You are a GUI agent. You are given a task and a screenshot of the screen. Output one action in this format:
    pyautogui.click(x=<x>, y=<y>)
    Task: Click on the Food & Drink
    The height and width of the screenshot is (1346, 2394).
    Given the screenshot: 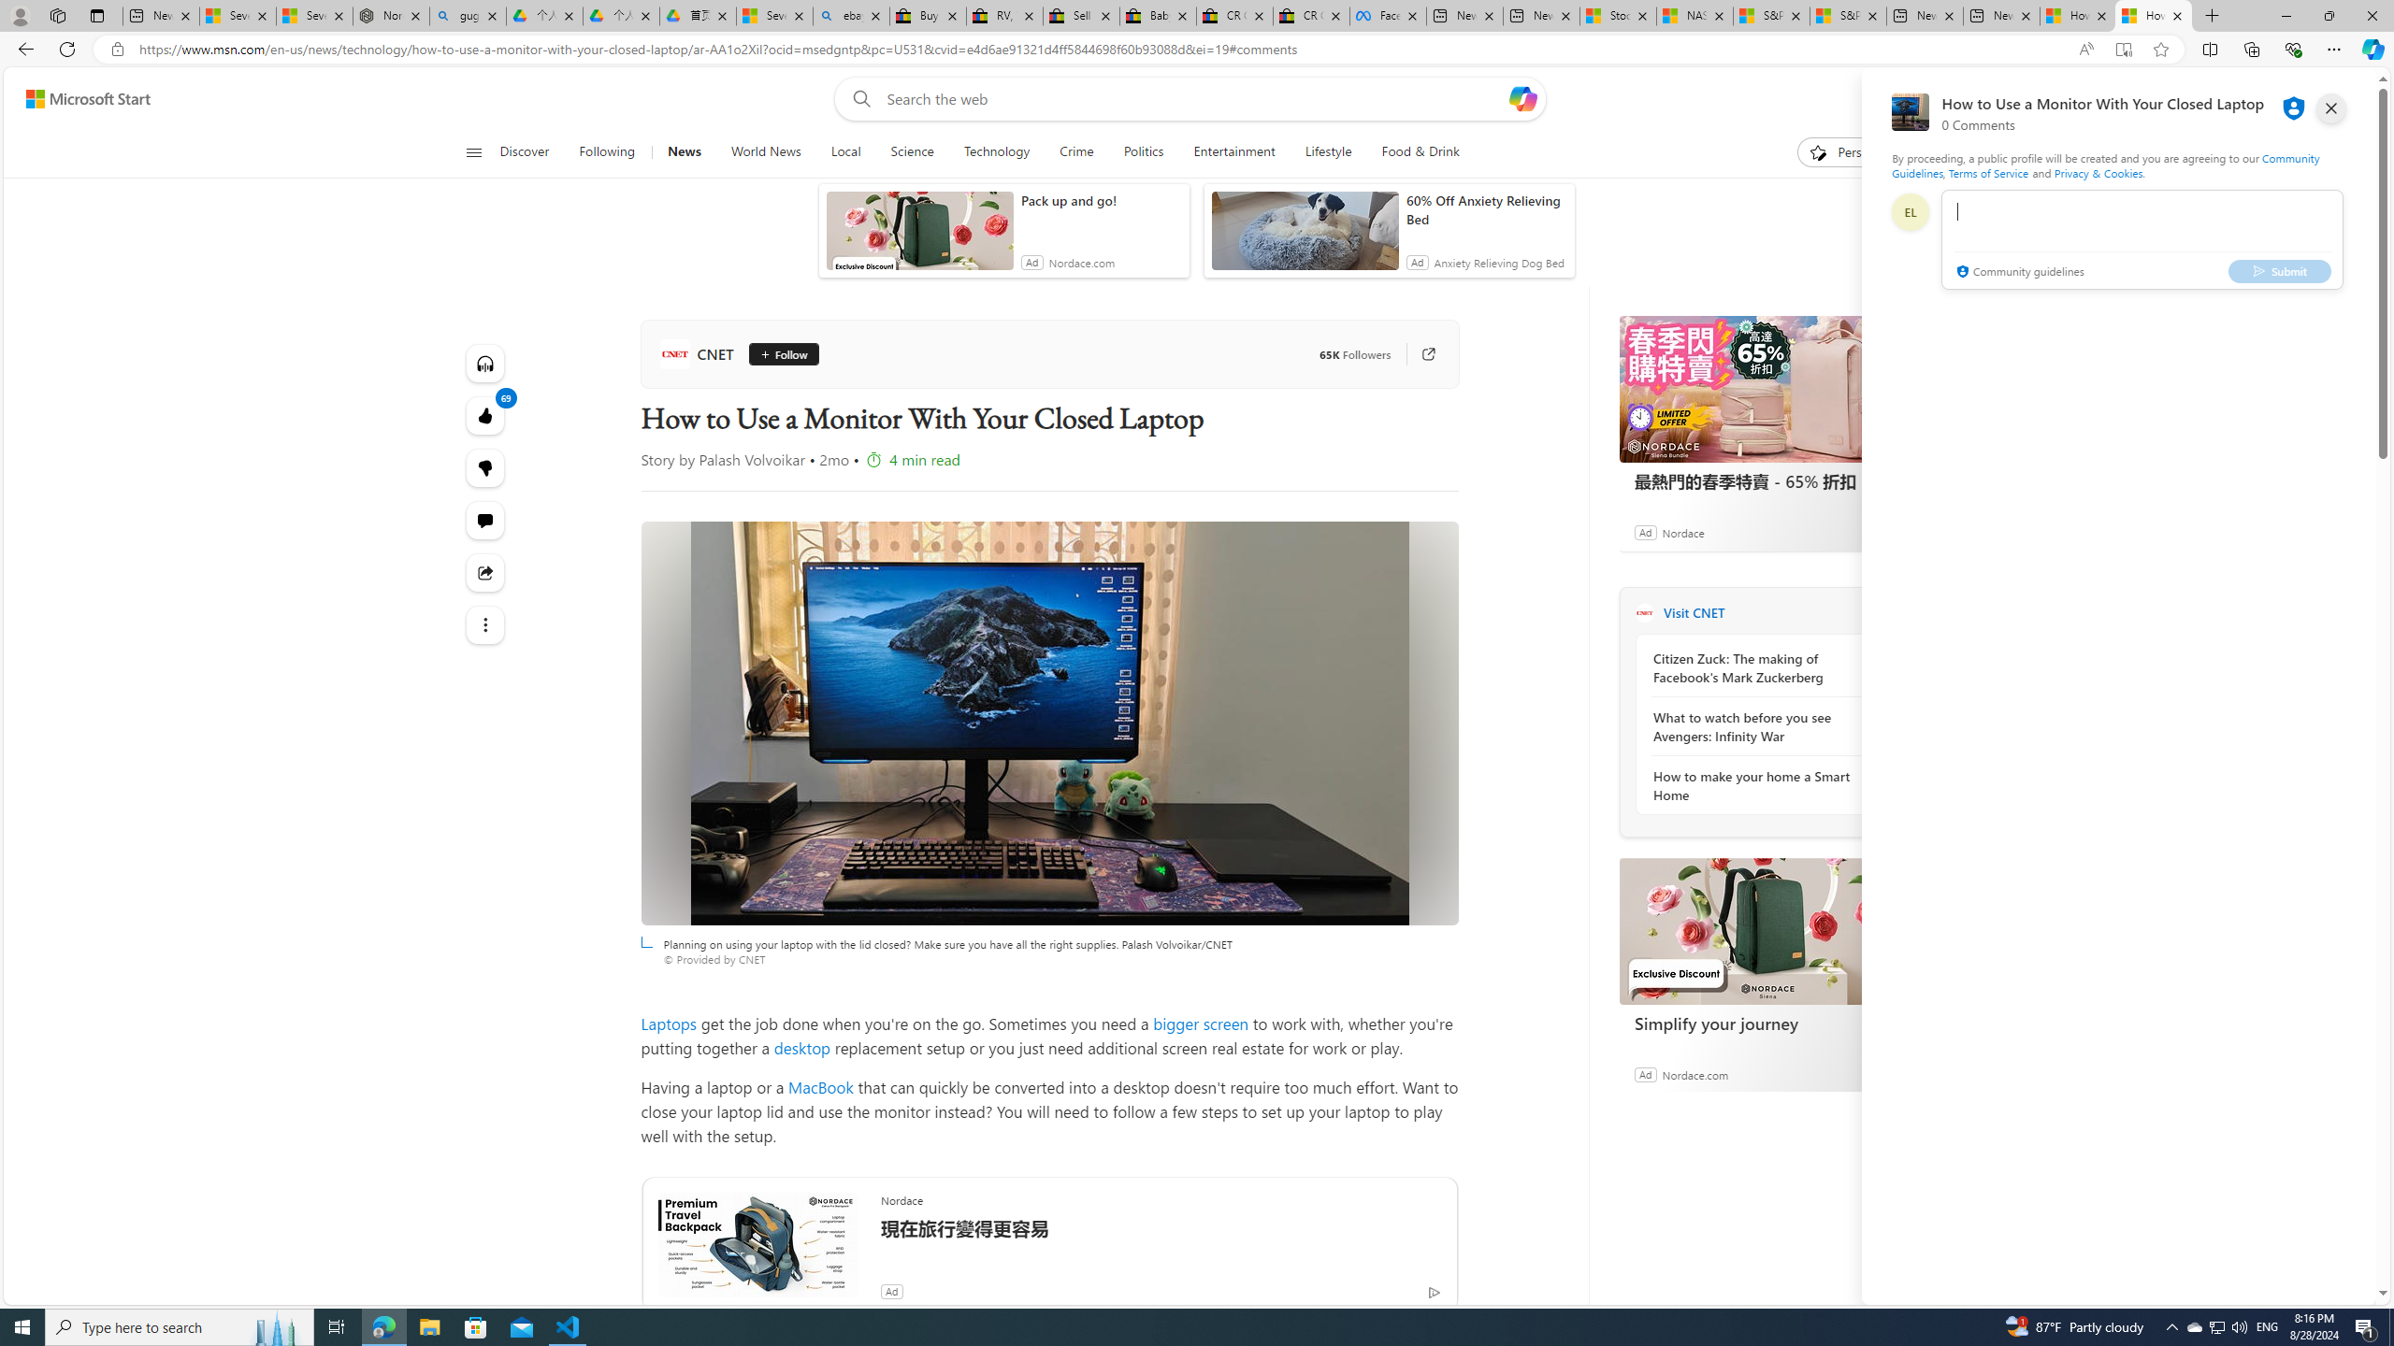 What is the action you would take?
    pyautogui.click(x=1421, y=152)
    